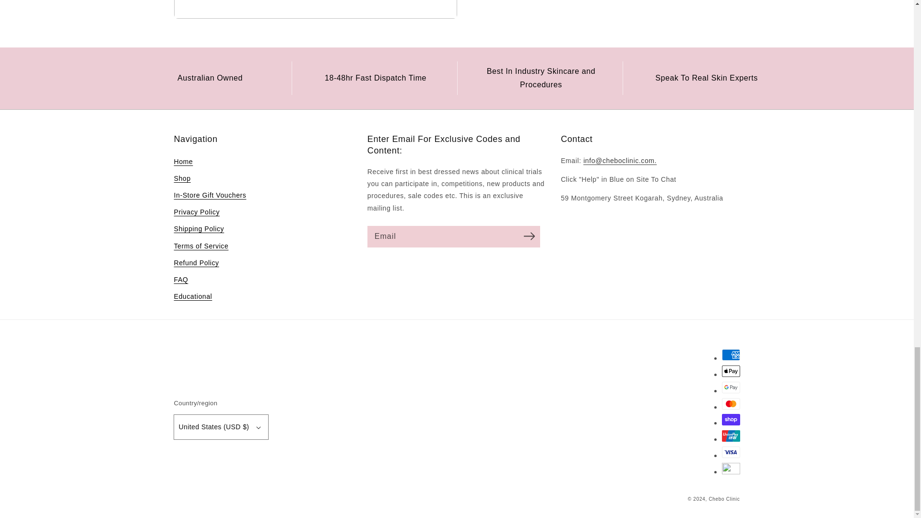 Image resolution: width=921 pixels, height=518 pixels. Describe the element at coordinates (730, 419) in the screenshot. I see `Shop Pay` at that location.